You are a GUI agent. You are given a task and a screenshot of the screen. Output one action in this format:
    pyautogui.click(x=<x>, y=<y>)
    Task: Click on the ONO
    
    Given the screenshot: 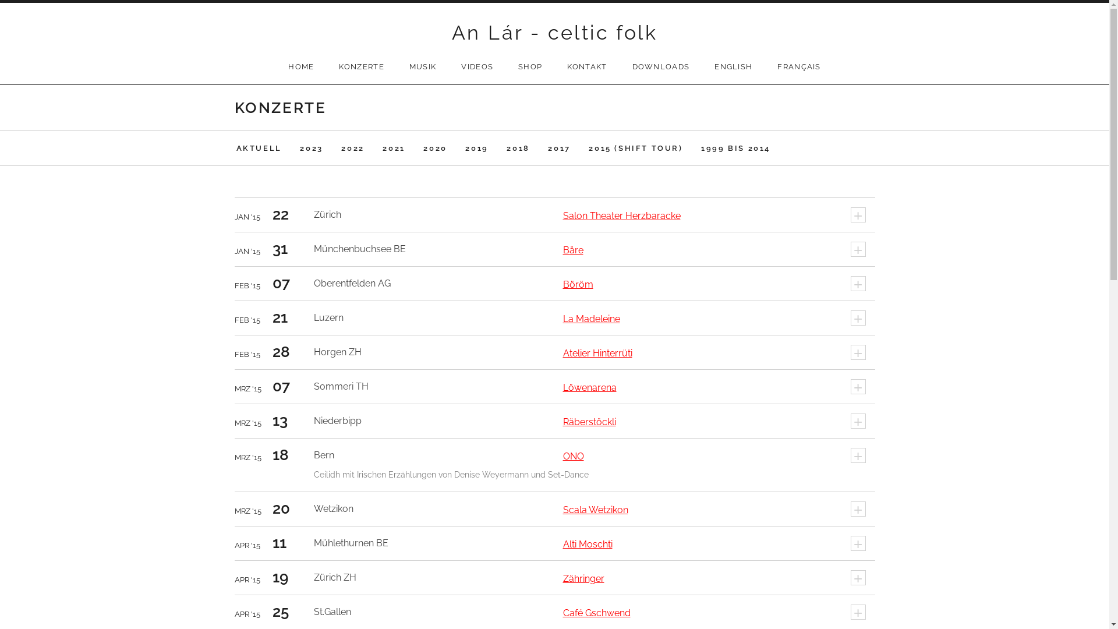 What is the action you would take?
    pyautogui.click(x=573, y=457)
    